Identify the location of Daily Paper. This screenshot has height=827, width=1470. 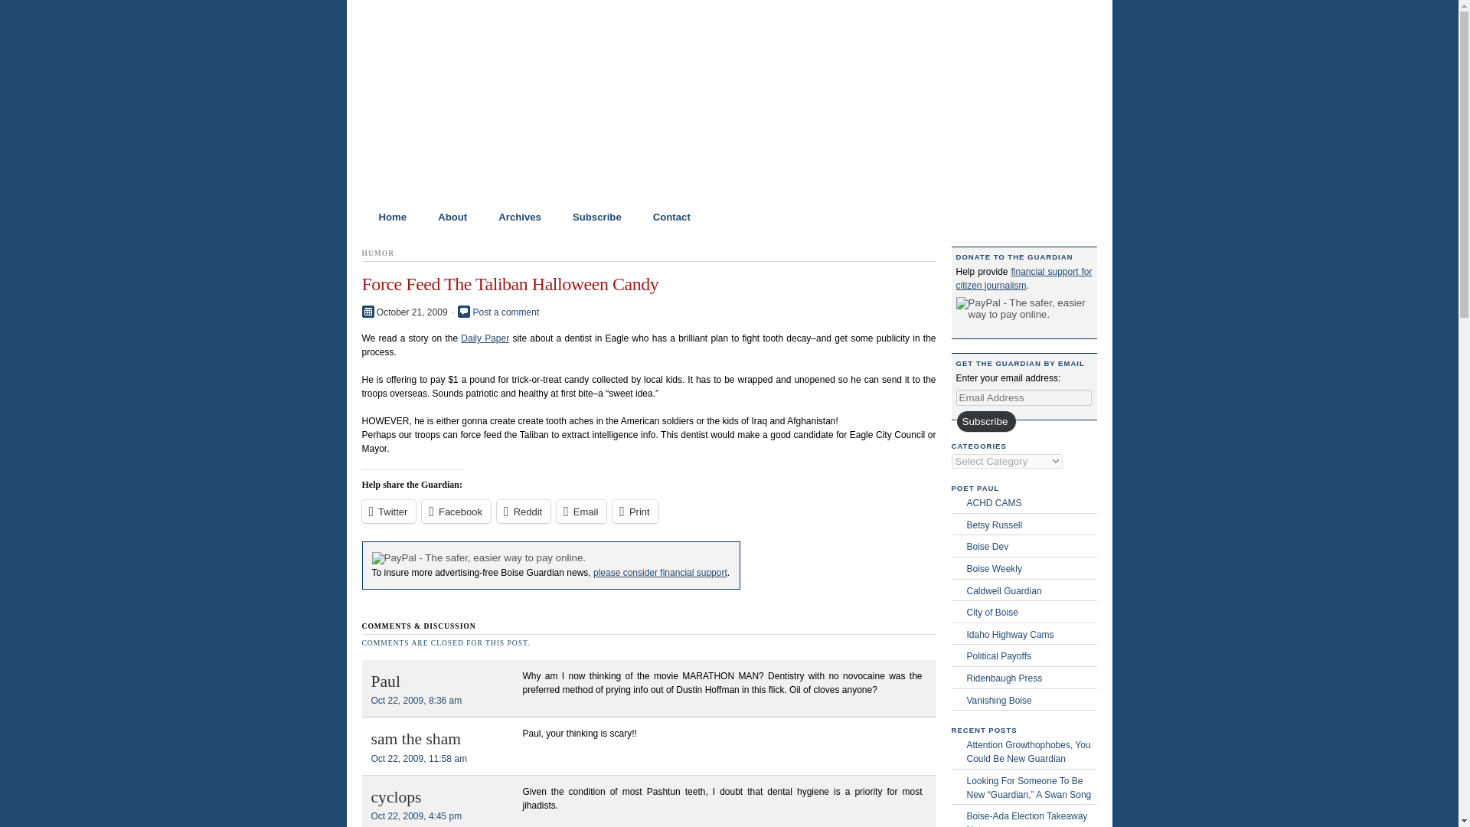
(485, 338).